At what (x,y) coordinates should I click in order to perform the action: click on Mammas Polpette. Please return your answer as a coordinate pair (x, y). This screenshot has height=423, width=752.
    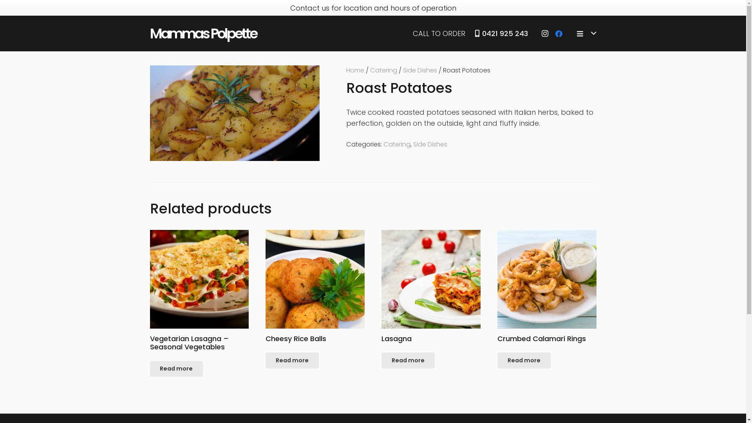
    Looking at the image, I should click on (203, 34).